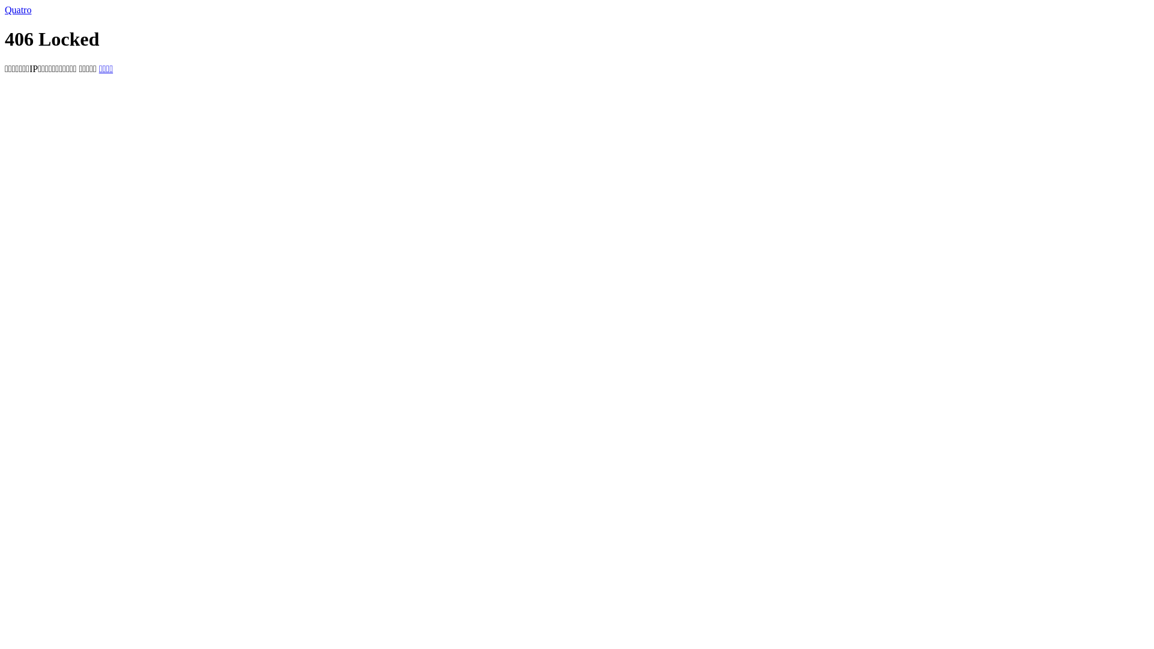  Describe the element at coordinates (18, 10) in the screenshot. I see `Quatro` at that location.